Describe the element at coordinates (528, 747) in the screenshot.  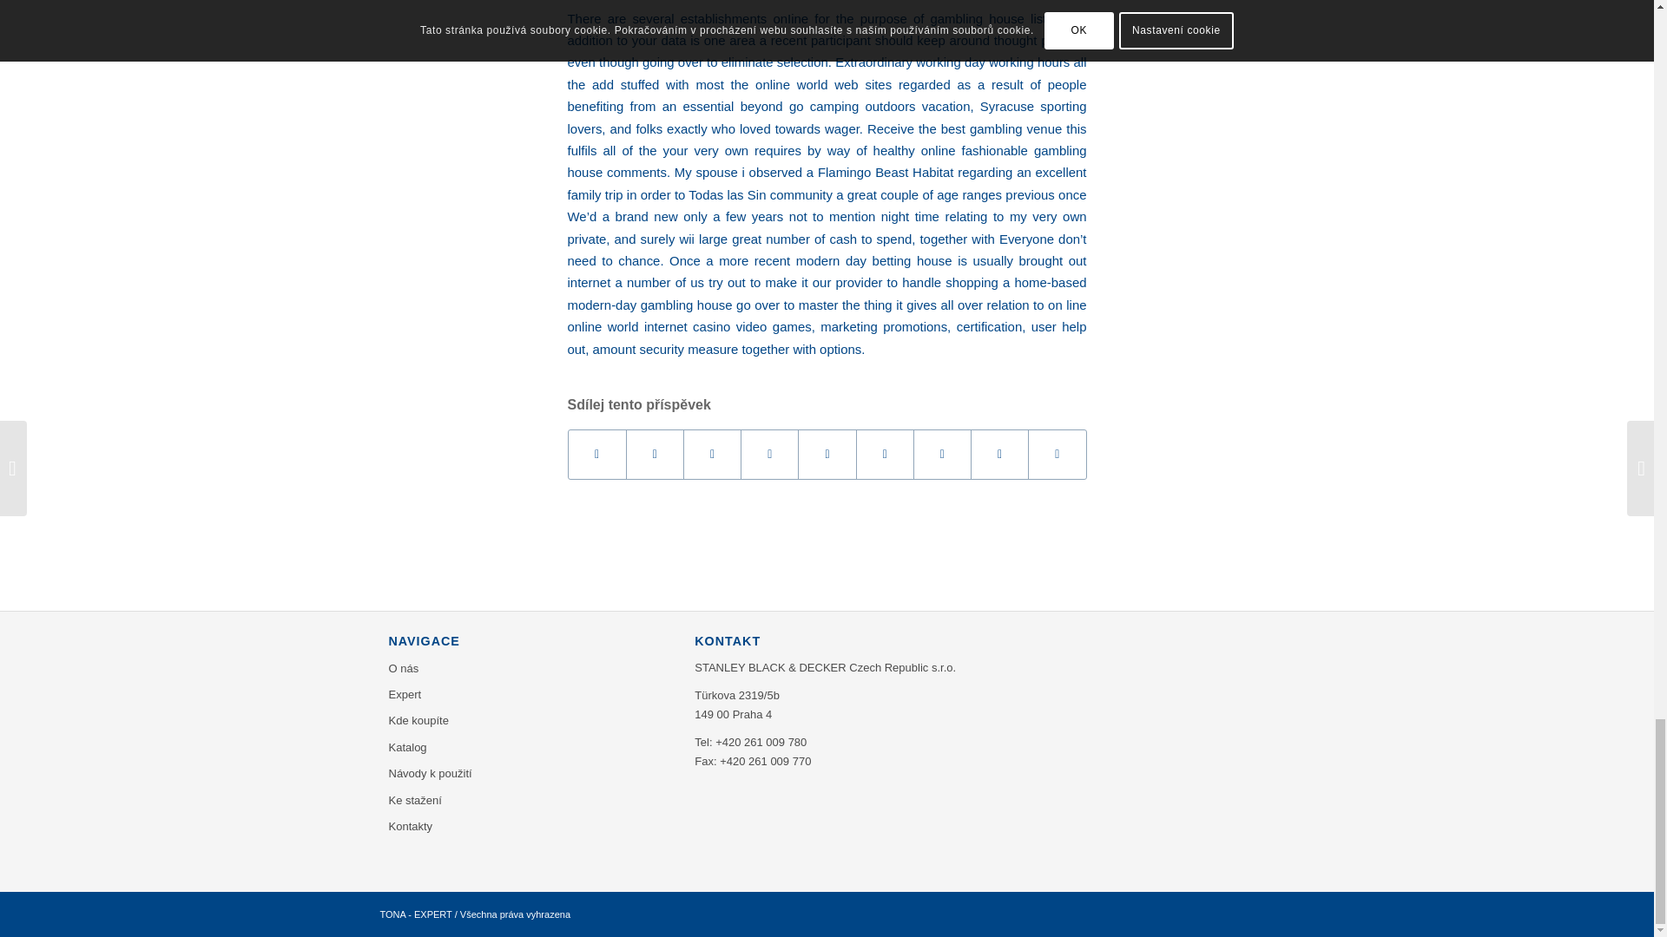
I see `Katalog` at that location.